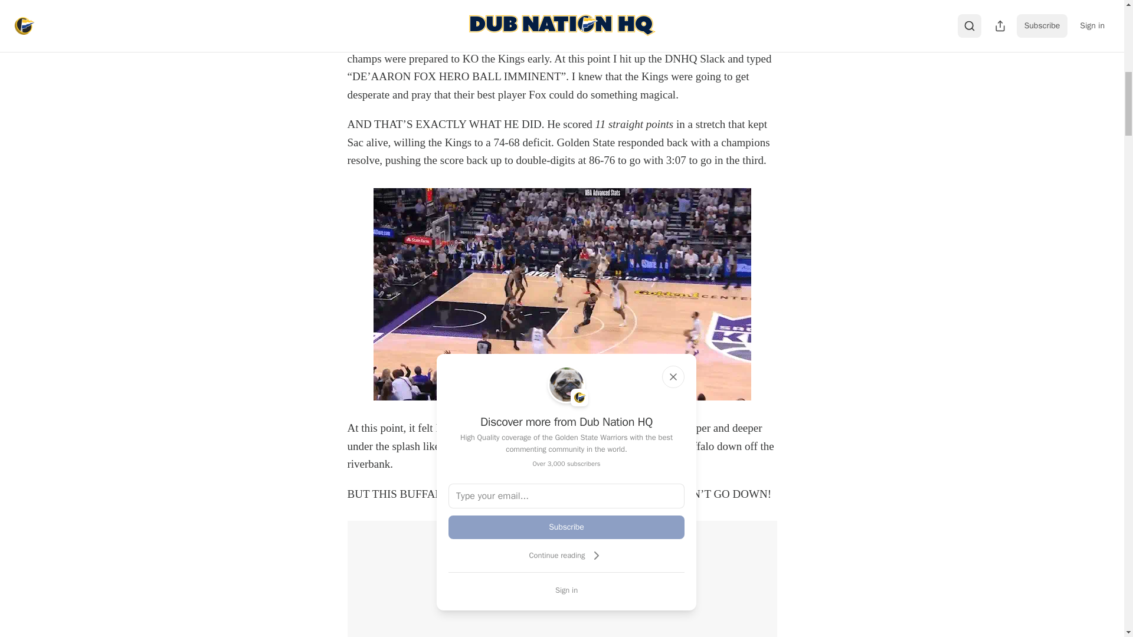  What do you see at coordinates (566, 527) in the screenshot?
I see `Subscribe` at bounding box center [566, 527].